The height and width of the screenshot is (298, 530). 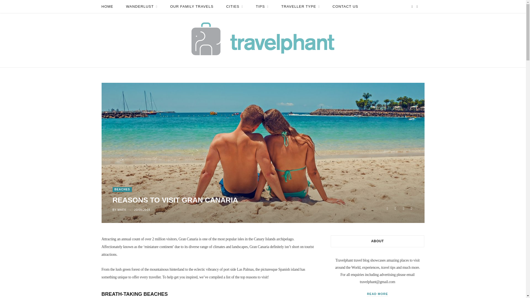 What do you see at coordinates (142, 7) in the screenshot?
I see `WANDERLUST` at bounding box center [142, 7].